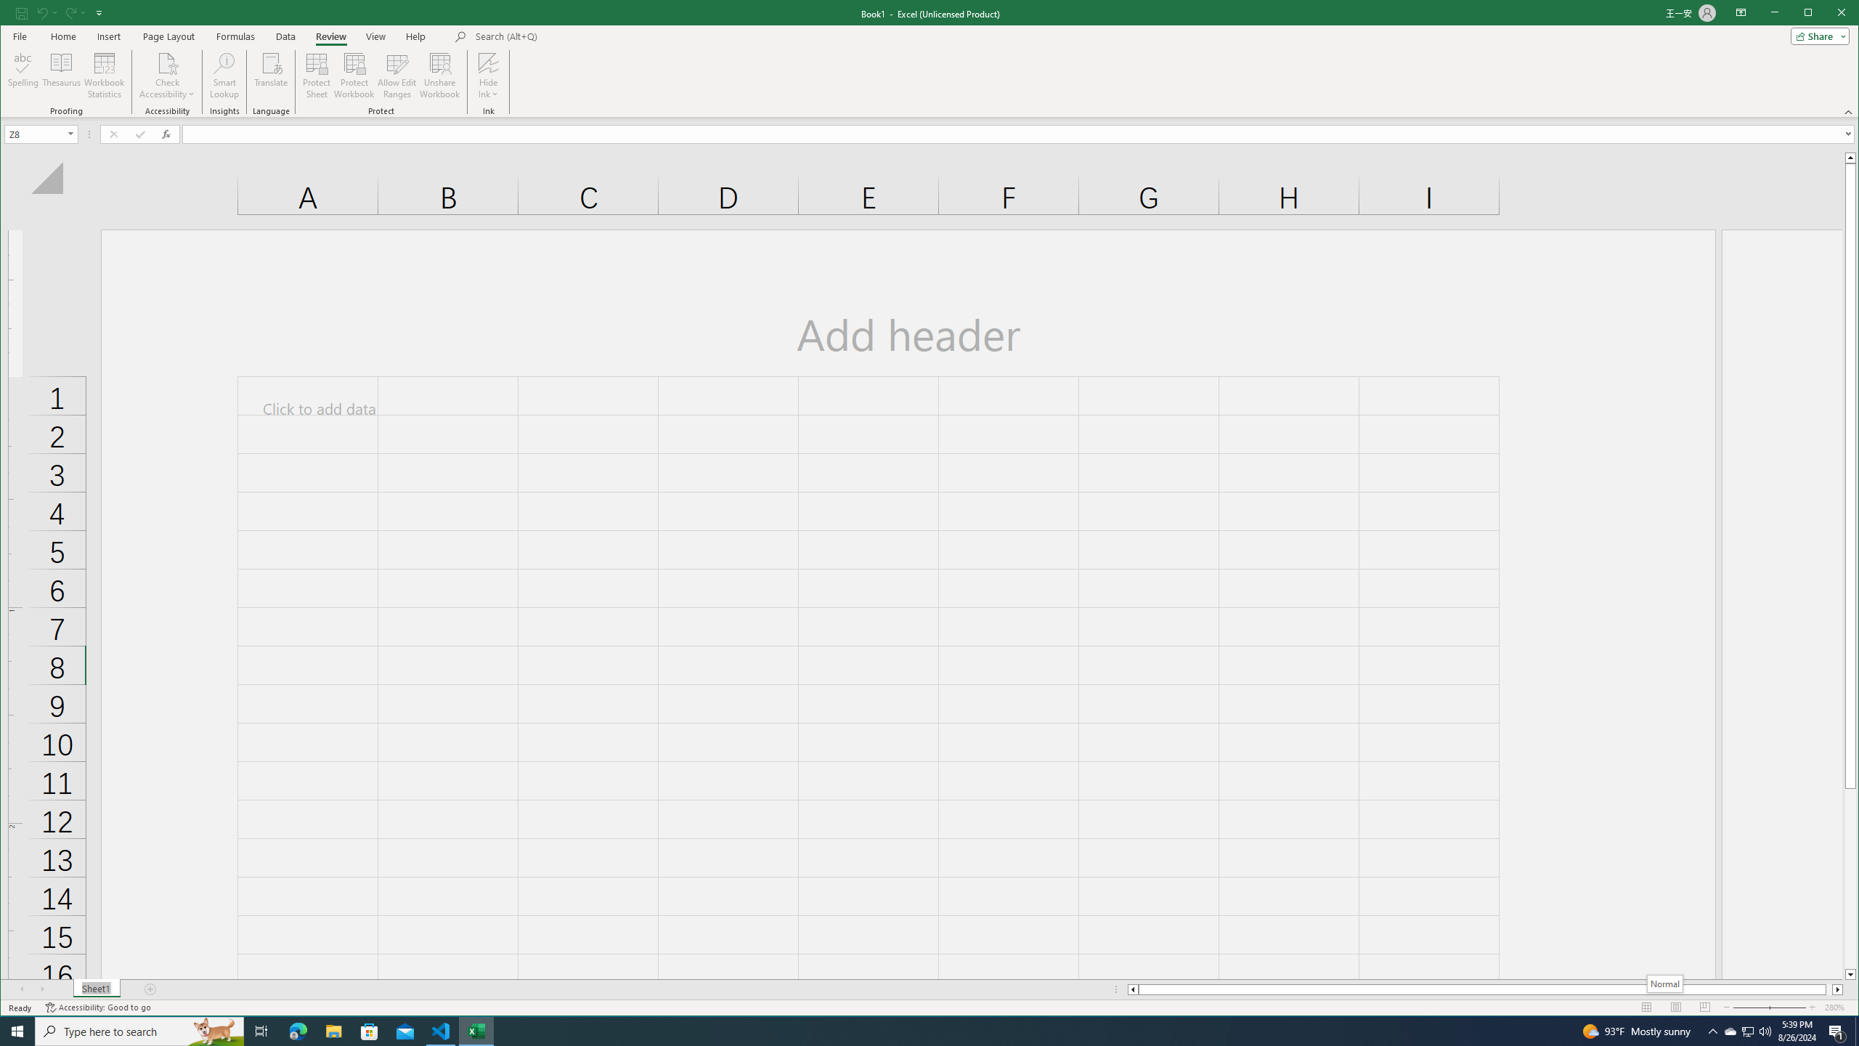 This screenshot has width=1859, height=1046. I want to click on Add Sheet, so click(1749, 1031).